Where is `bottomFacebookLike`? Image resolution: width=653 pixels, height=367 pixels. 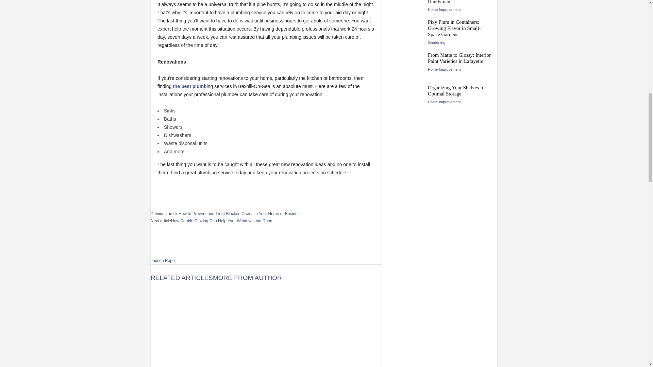 bottomFacebookLike is located at coordinates (175, 188).